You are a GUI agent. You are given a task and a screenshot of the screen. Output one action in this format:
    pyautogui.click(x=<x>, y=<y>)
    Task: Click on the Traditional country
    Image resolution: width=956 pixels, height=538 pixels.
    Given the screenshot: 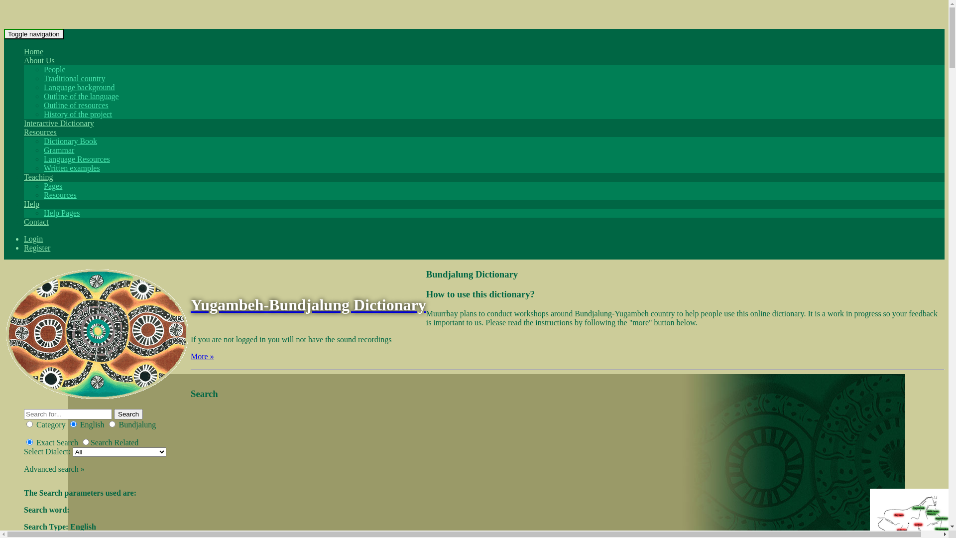 What is the action you would take?
    pyautogui.click(x=75, y=79)
    